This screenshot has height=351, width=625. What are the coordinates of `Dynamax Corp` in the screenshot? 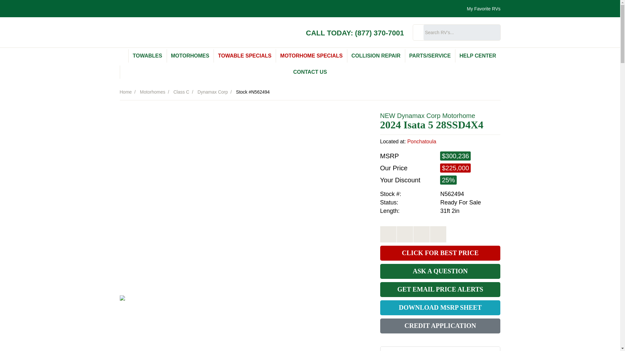 It's located at (213, 92).